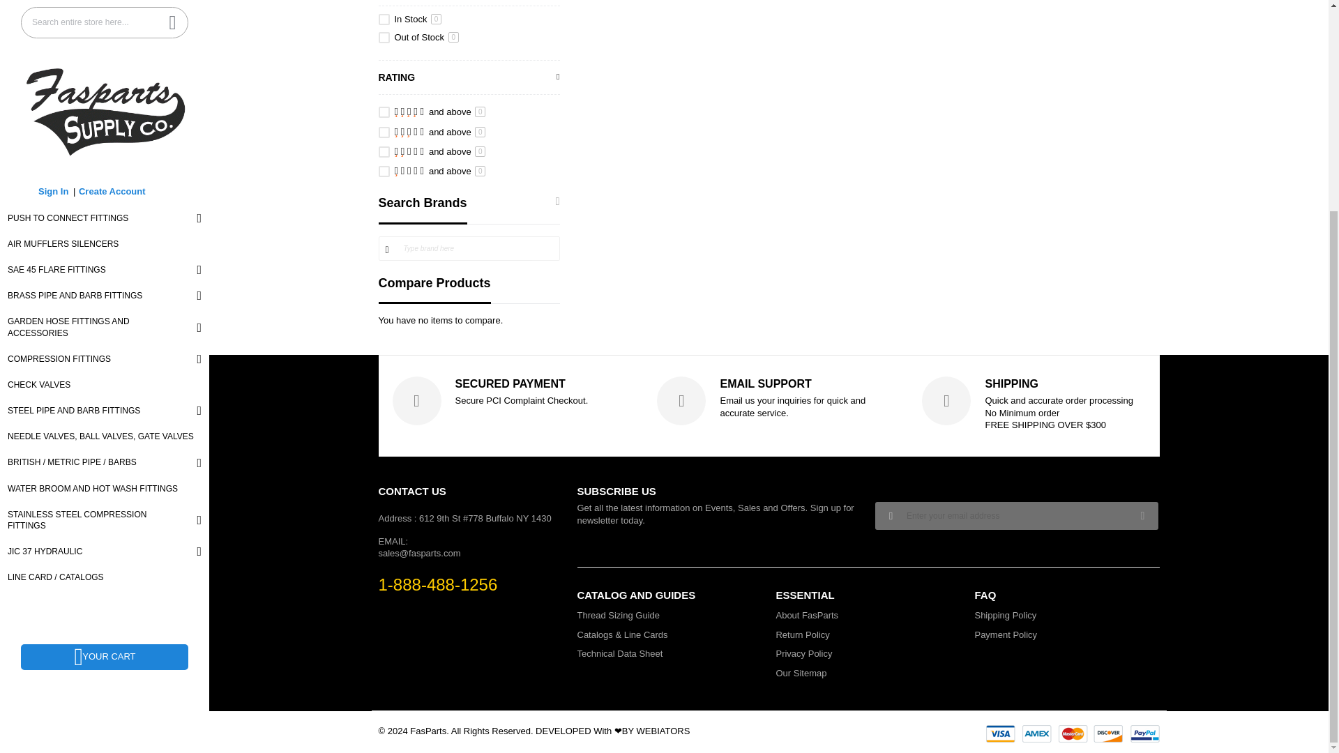 The image size is (1339, 753). I want to click on 3, so click(384, 132).